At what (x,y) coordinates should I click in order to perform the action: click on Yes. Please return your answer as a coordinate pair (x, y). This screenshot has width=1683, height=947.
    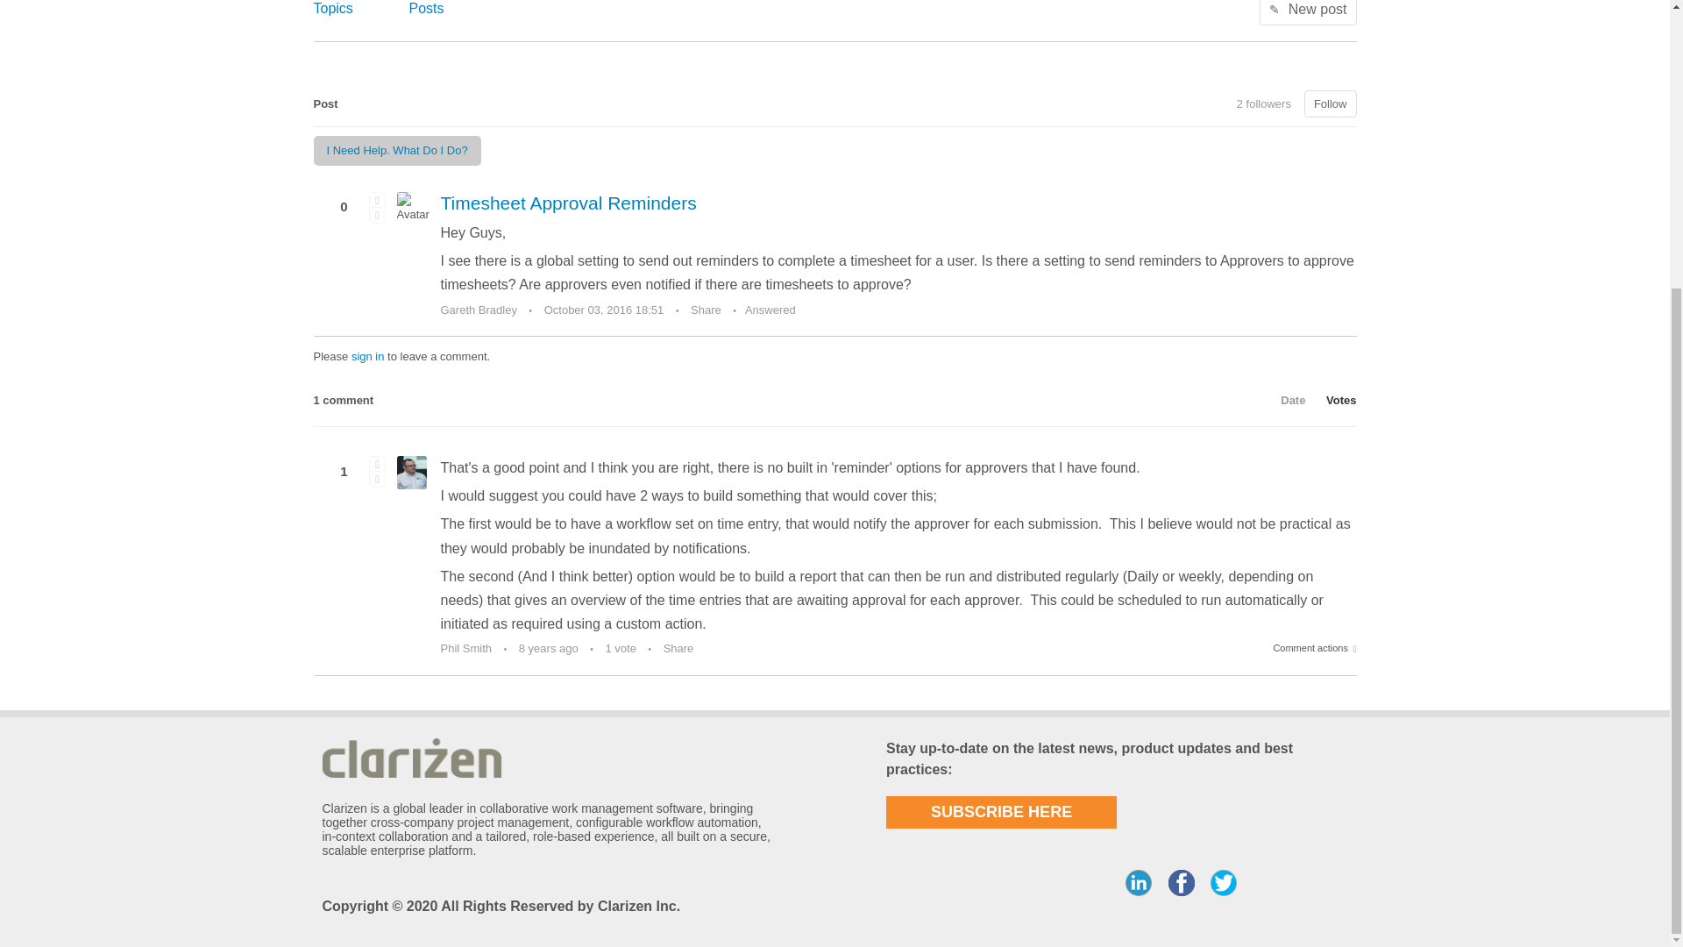
    Looking at the image, I should click on (377, 199).